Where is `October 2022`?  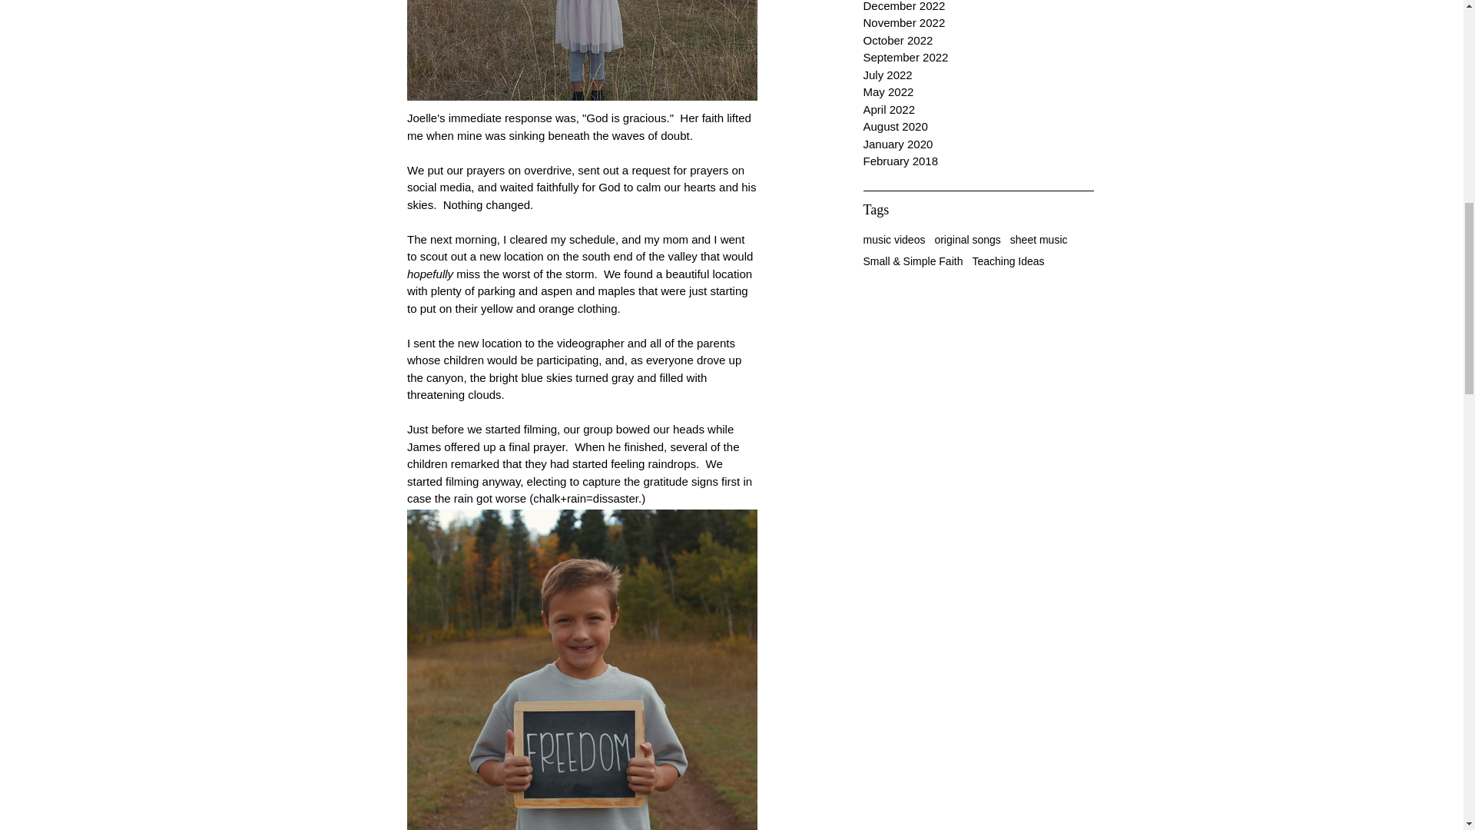
October 2022 is located at coordinates (979, 41).